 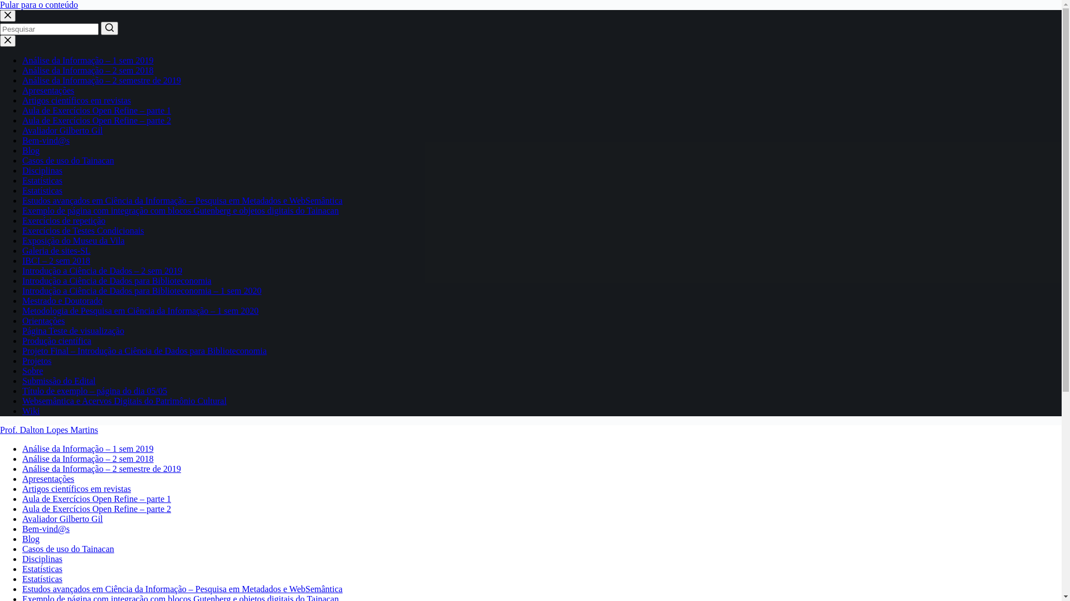 I want to click on Mestrado e Doutorado, so click(x=62, y=300).